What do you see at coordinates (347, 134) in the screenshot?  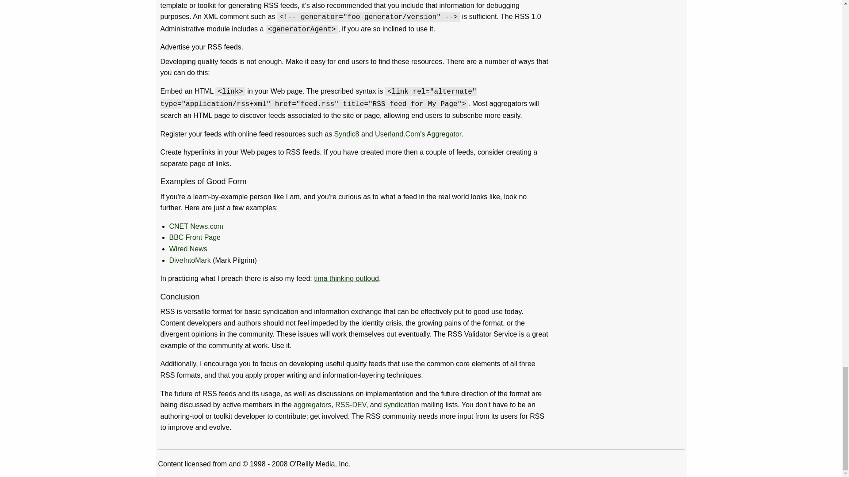 I see `Syndic8` at bounding box center [347, 134].